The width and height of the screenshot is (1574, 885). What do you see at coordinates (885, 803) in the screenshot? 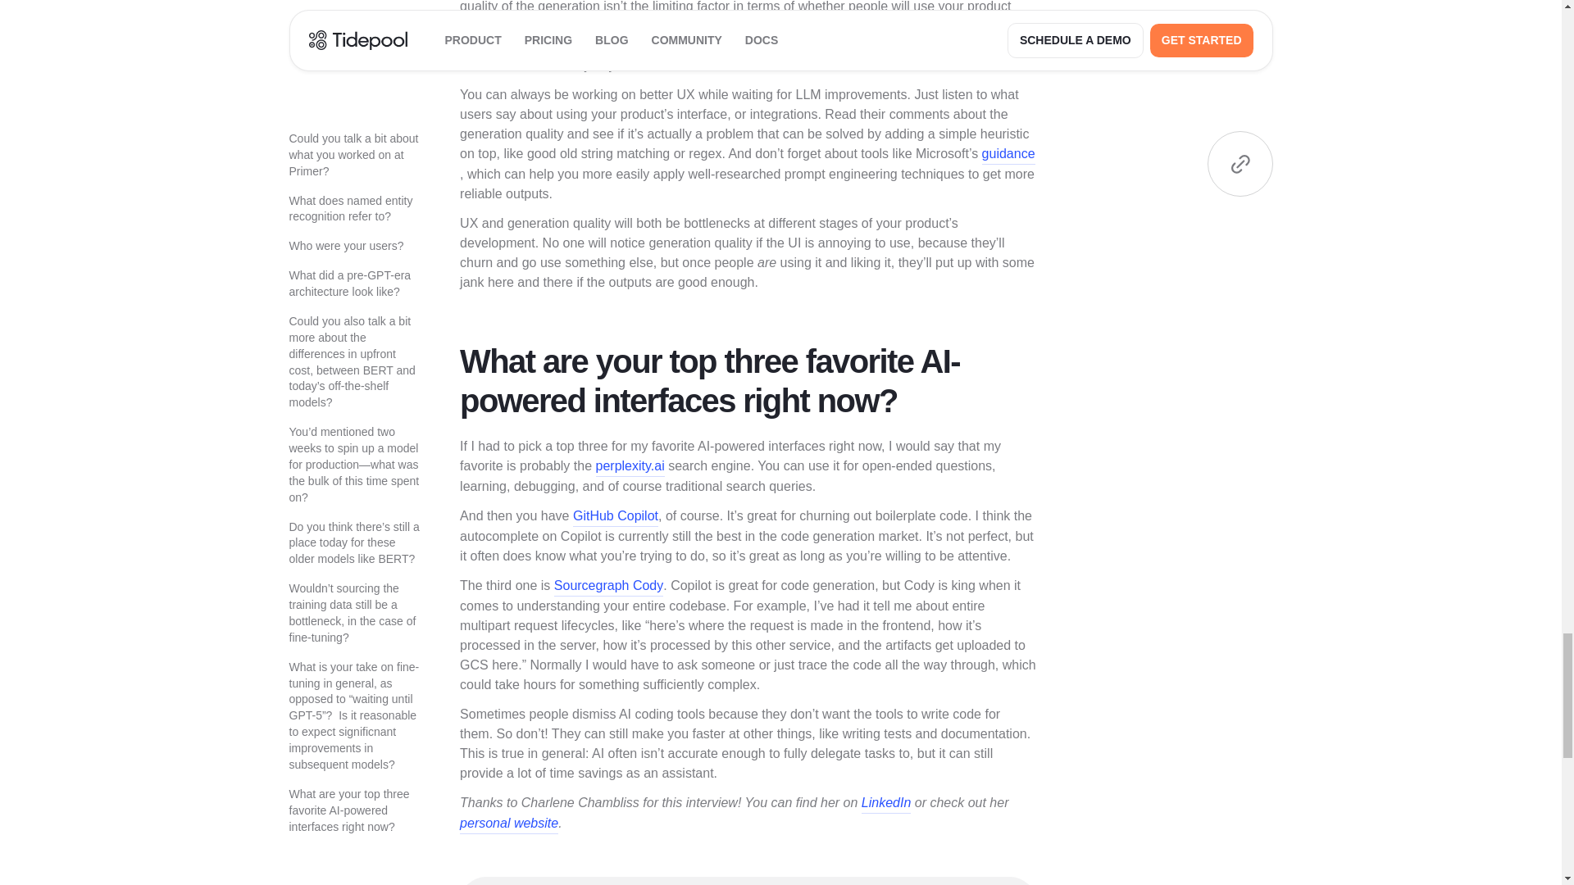
I see `LinkedIn` at bounding box center [885, 803].